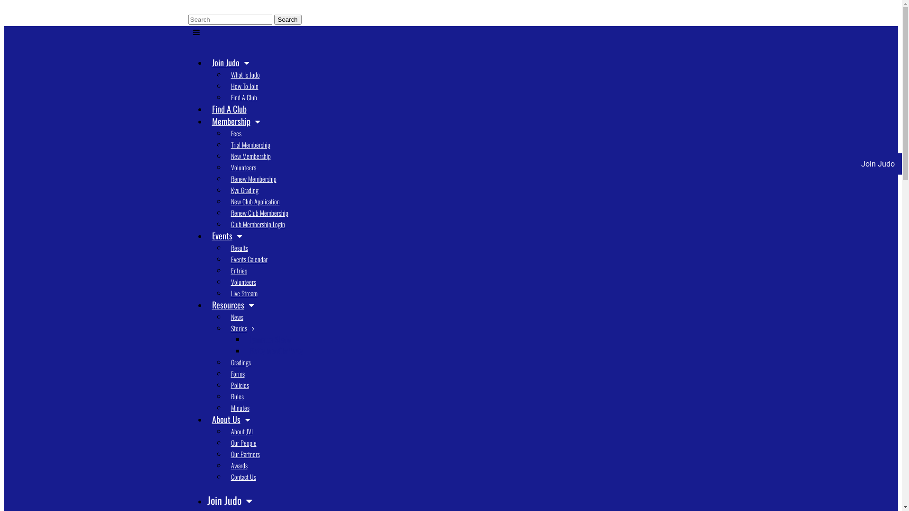  What do you see at coordinates (268, 339) in the screenshot?
I see `Lynnette Slade` at bounding box center [268, 339].